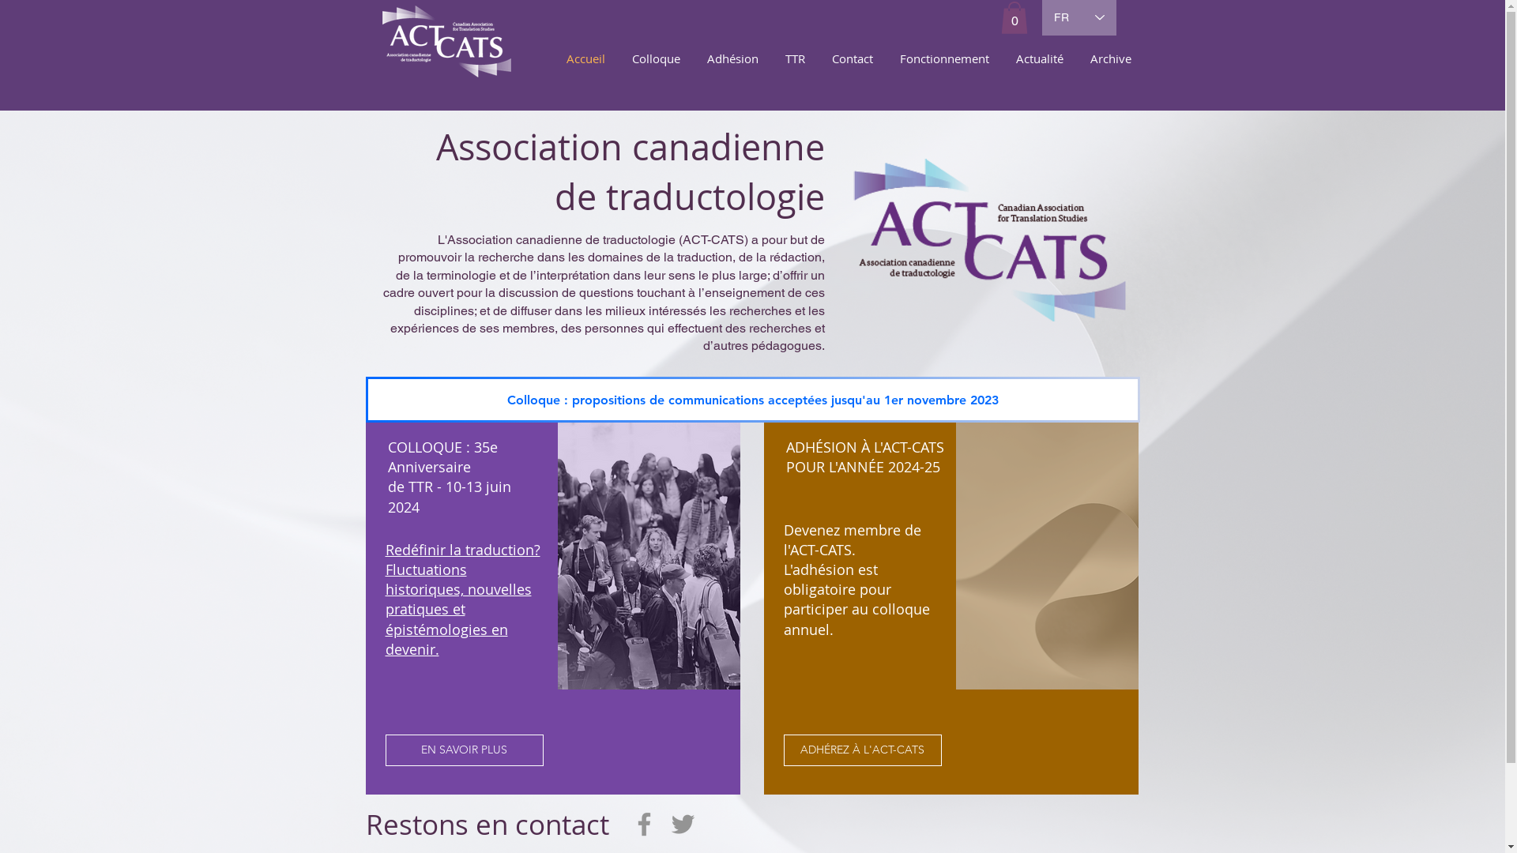 Image resolution: width=1517 pixels, height=853 pixels. What do you see at coordinates (845, 58) in the screenshot?
I see `Contact` at bounding box center [845, 58].